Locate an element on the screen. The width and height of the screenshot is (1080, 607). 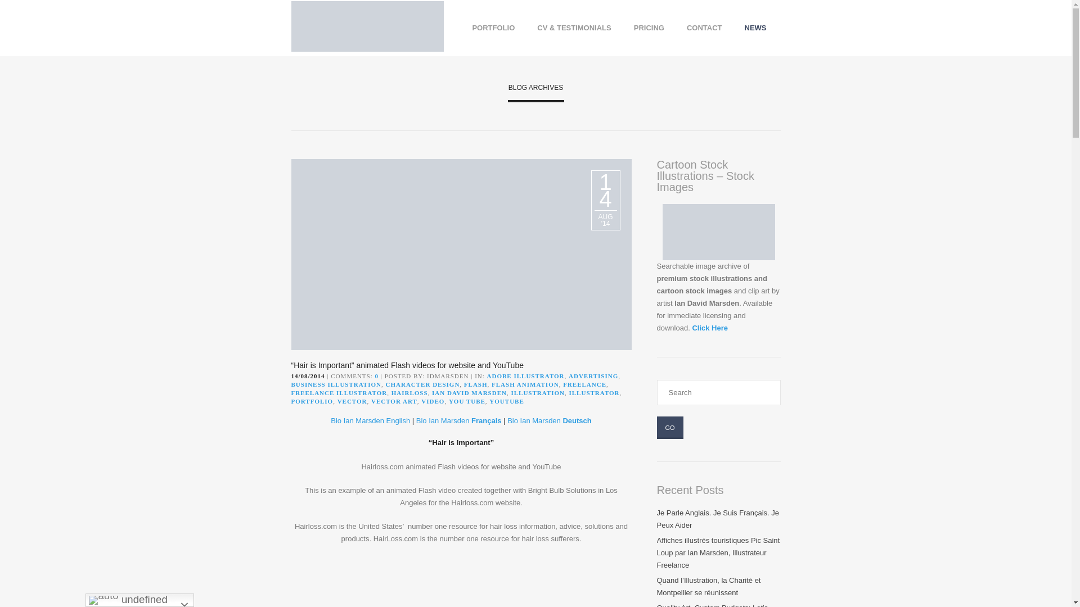
PRICING is located at coordinates (649, 27).